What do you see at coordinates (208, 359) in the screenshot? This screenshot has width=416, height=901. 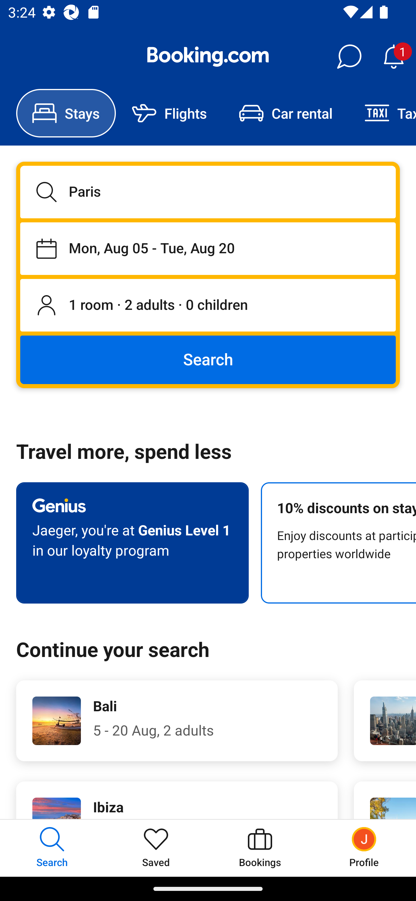 I see `Search` at bounding box center [208, 359].